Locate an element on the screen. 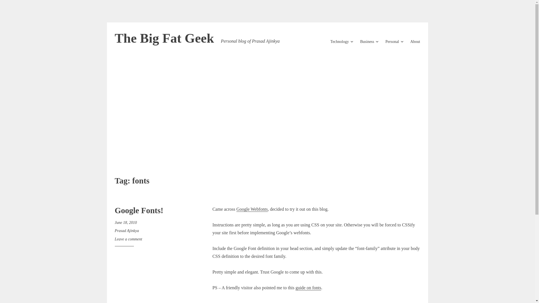  Google Webfonts is located at coordinates (252, 209).